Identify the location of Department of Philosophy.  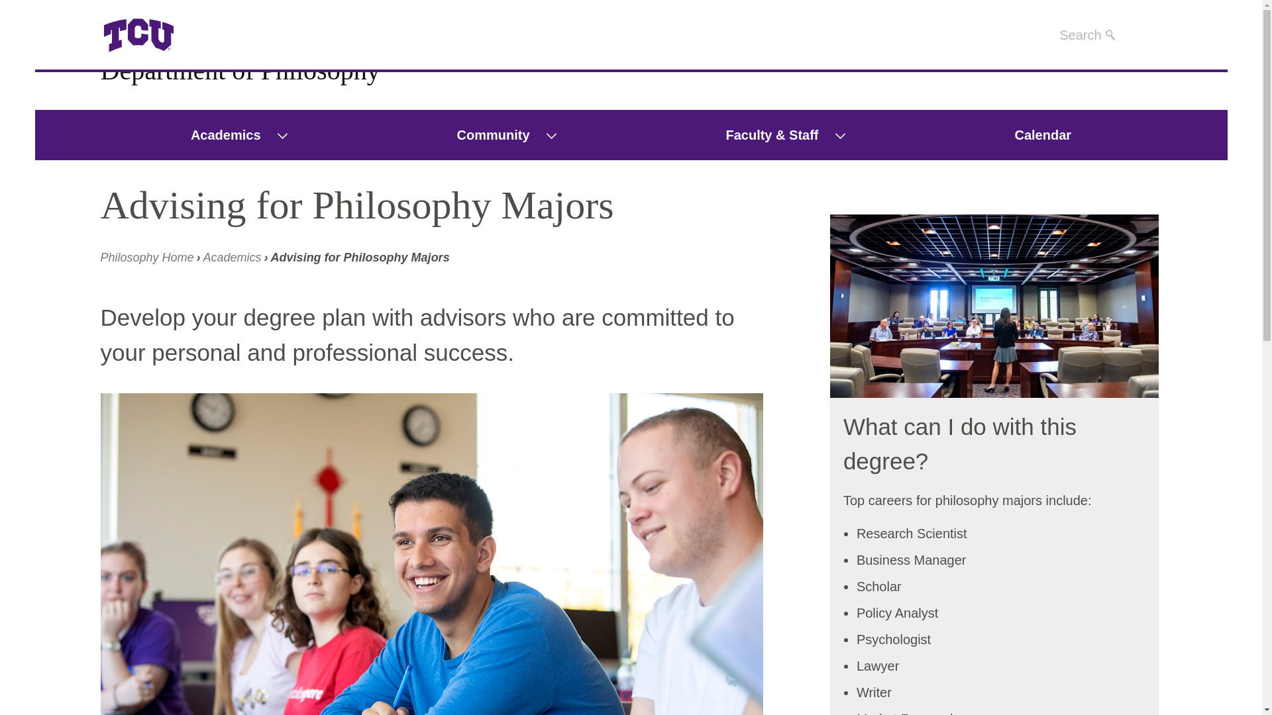
(240, 70).